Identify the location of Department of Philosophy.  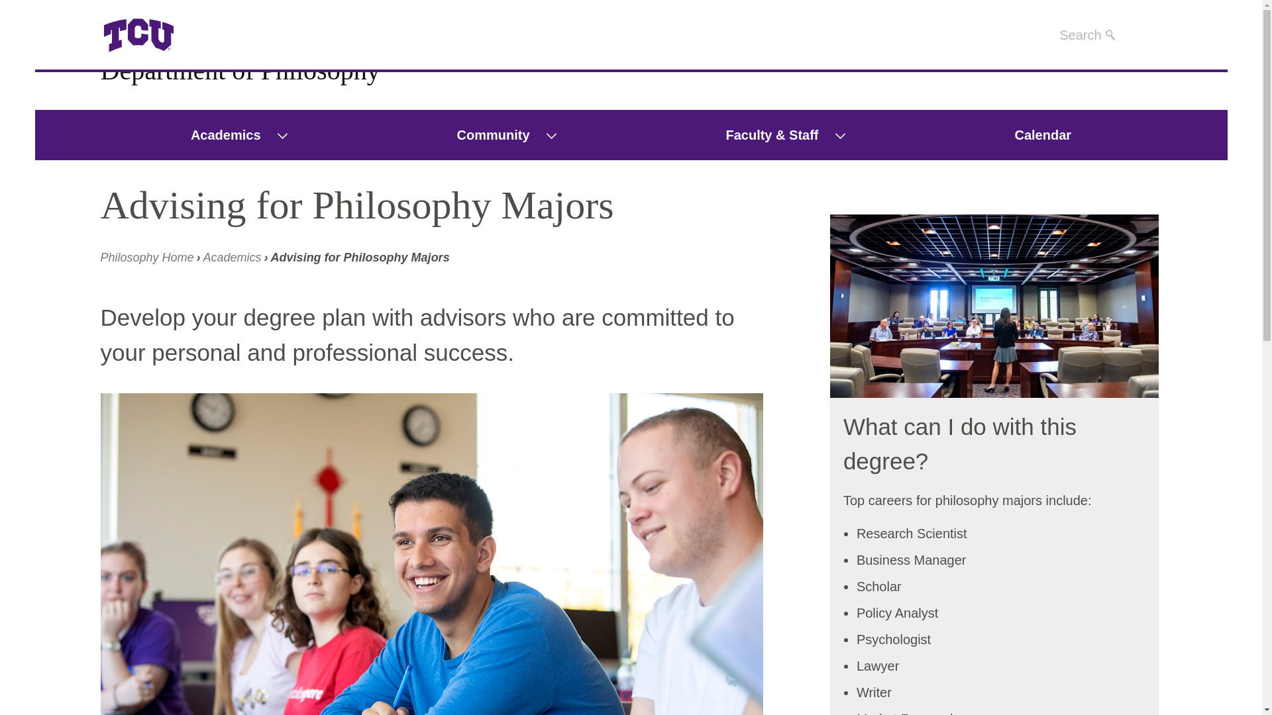
(240, 70).